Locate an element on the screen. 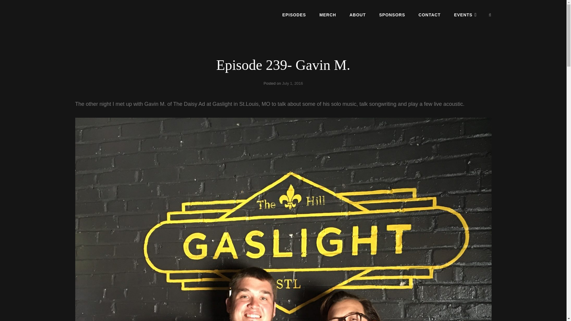  CONTACT is located at coordinates (429, 15).